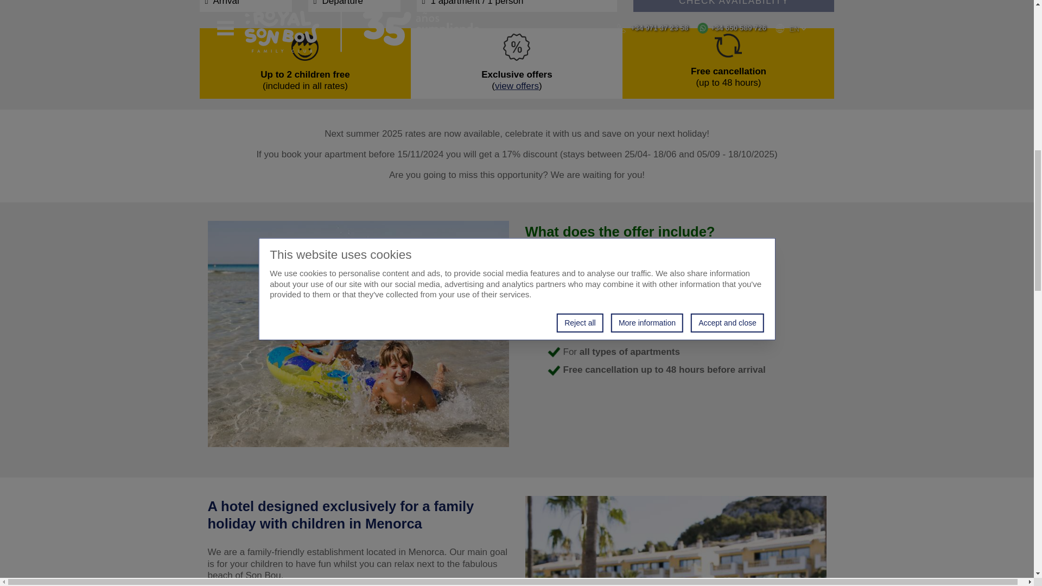  I want to click on Select dates, so click(354, 5).